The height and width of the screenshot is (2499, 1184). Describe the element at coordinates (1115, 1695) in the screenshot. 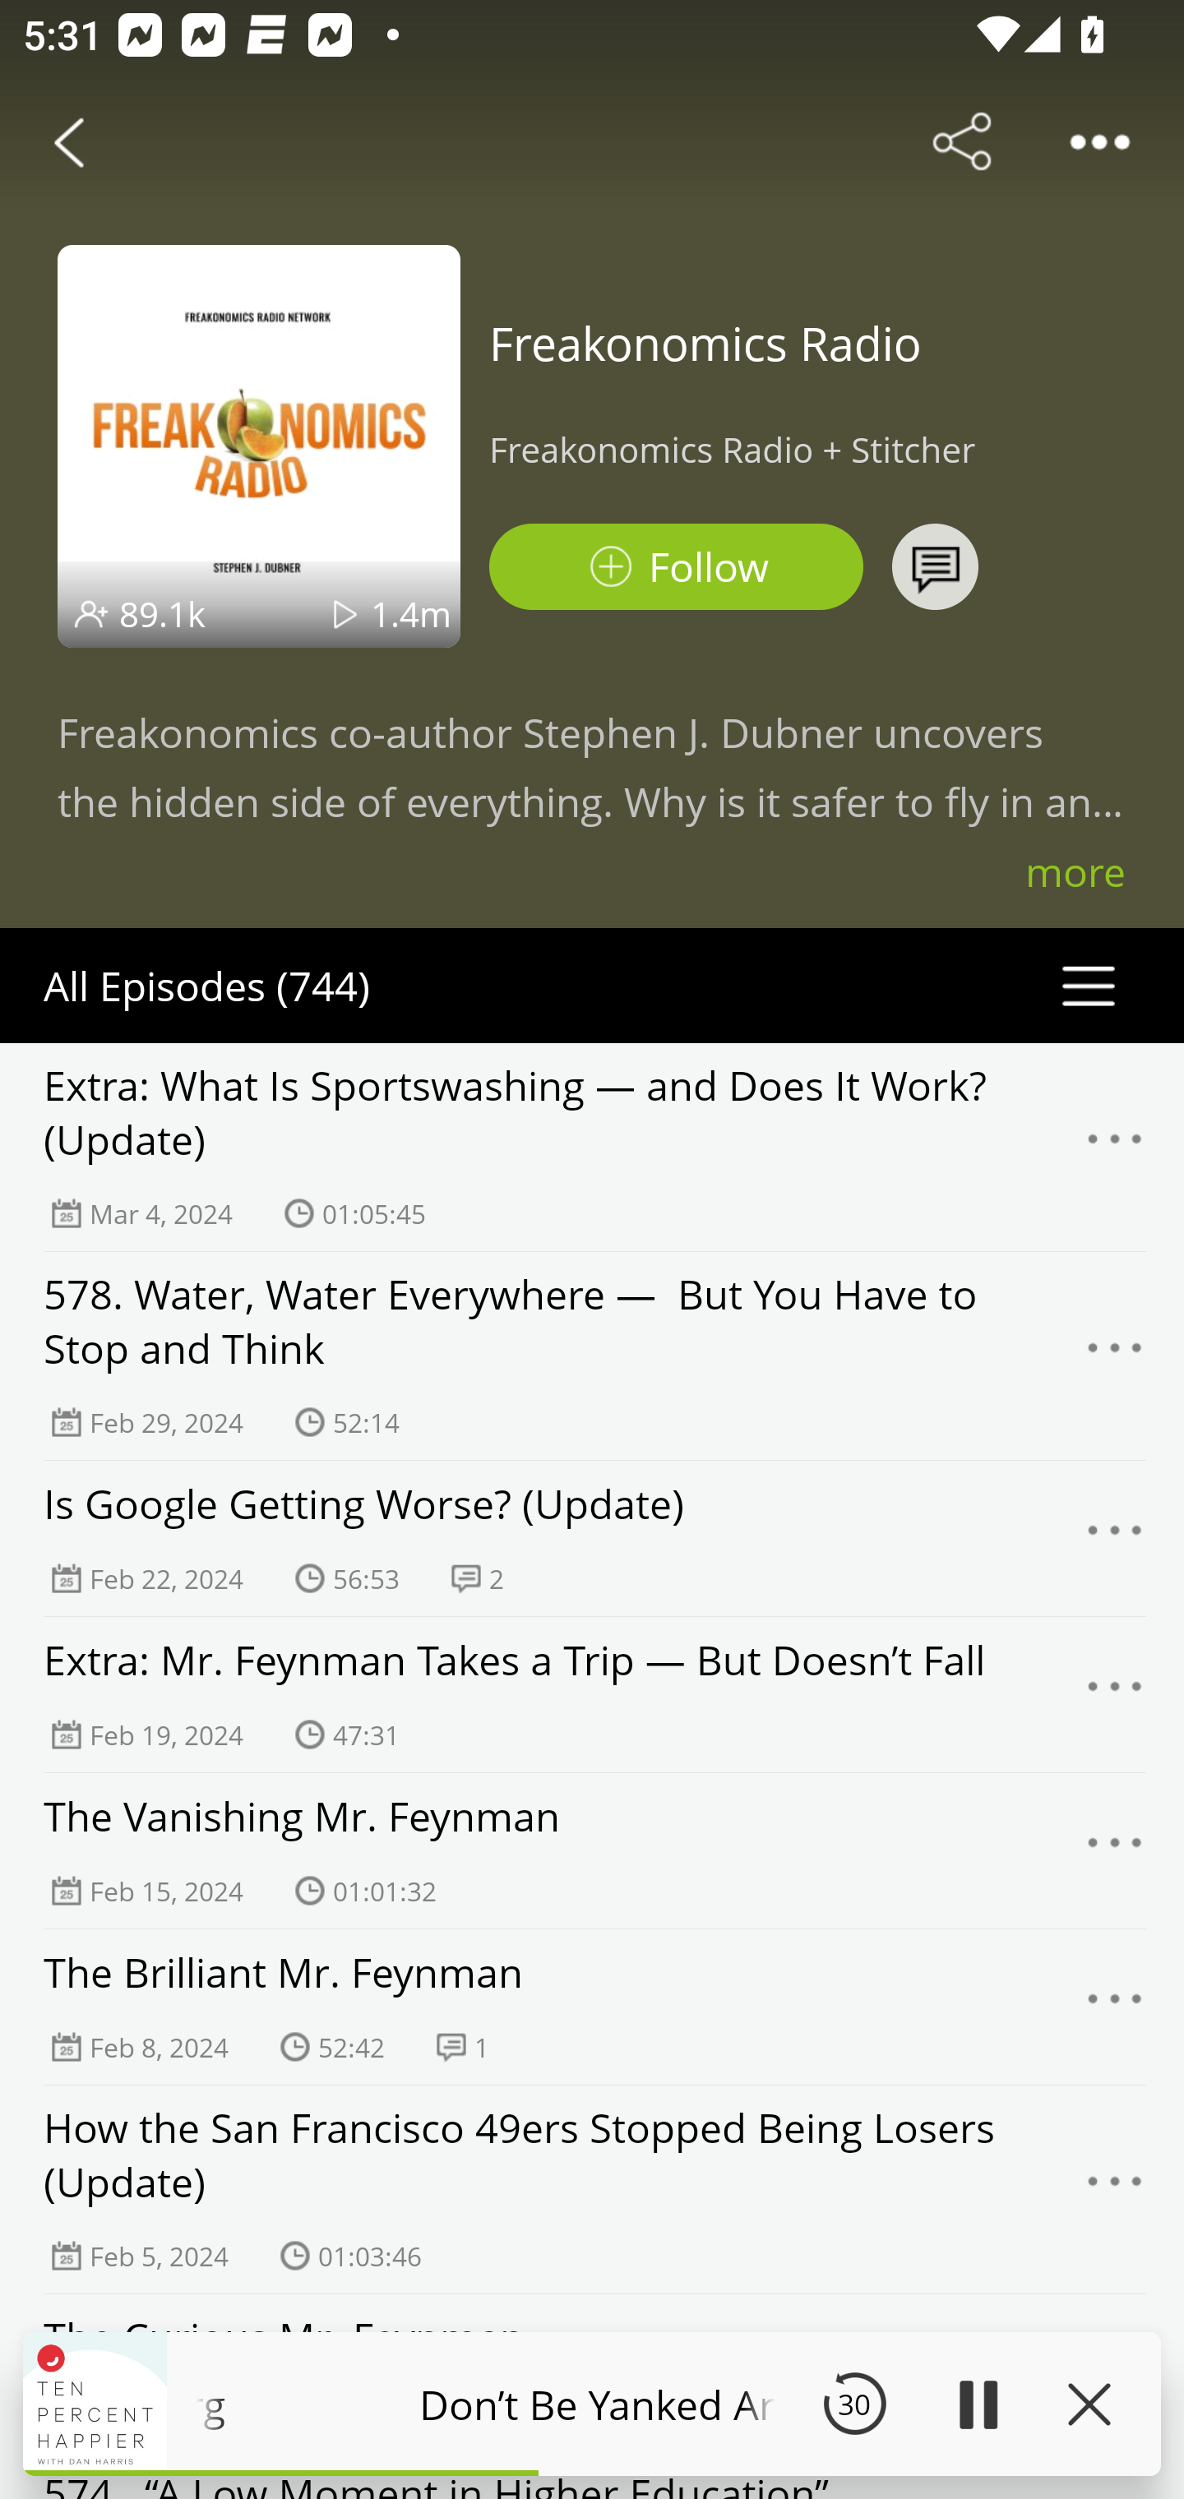

I see `Menu` at that location.